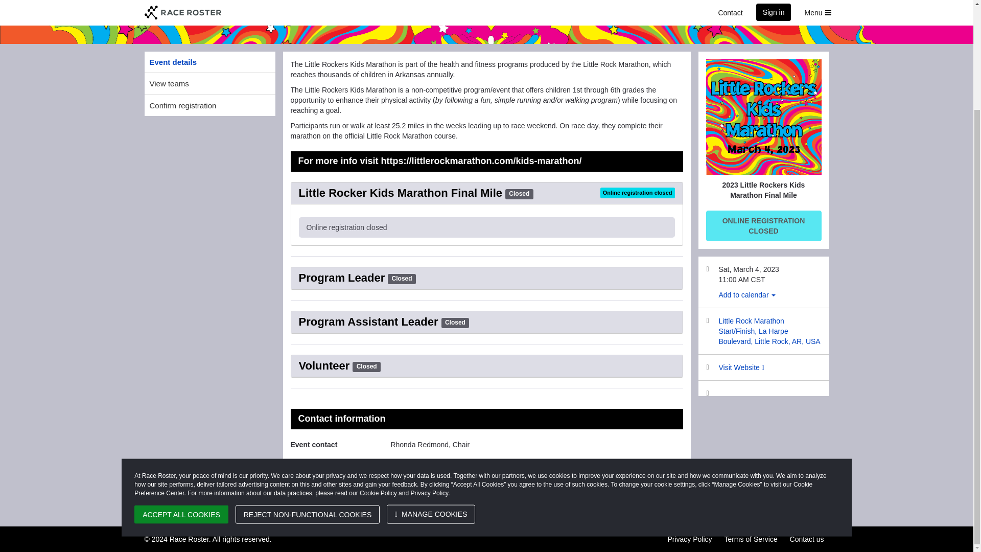 The width and height of the screenshot is (981, 552). I want to click on MANAGE COOKIES, so click(430, 384).